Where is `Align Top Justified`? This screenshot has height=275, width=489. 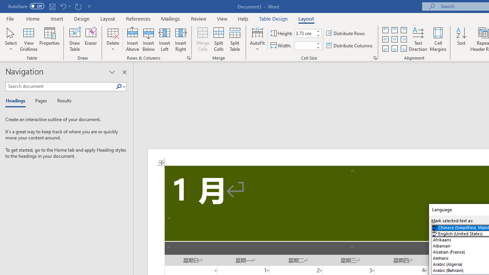
Align Top Justified is located at coordinates (385, 30).